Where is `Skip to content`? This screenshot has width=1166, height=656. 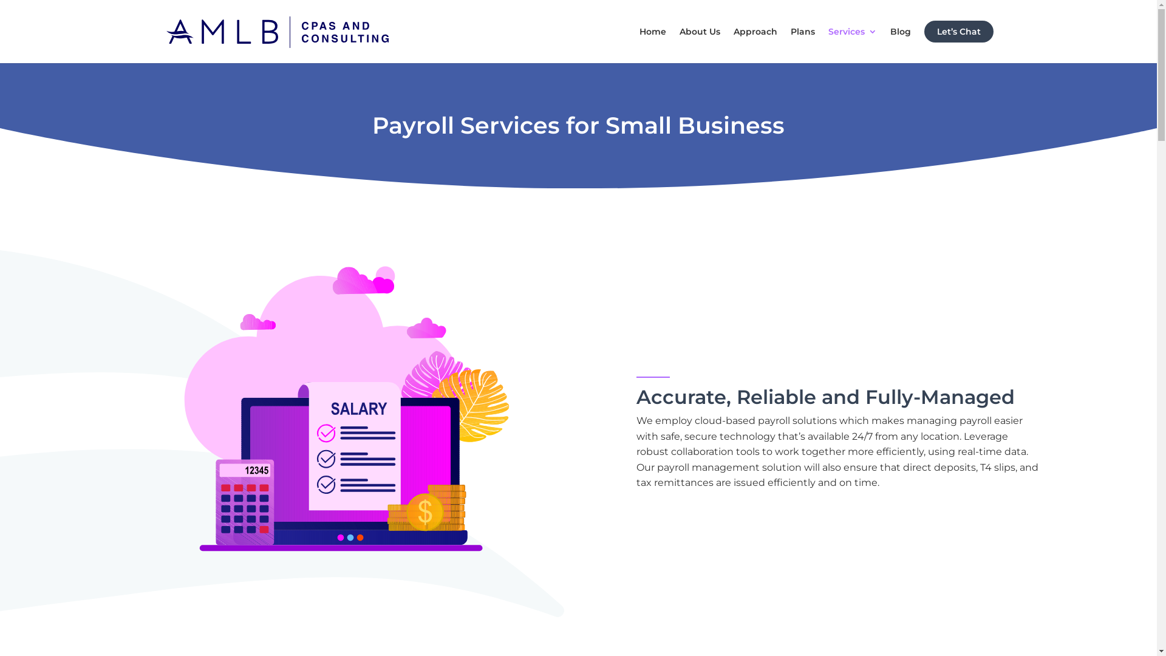 Skip to content is located at coordinates (0, 0).